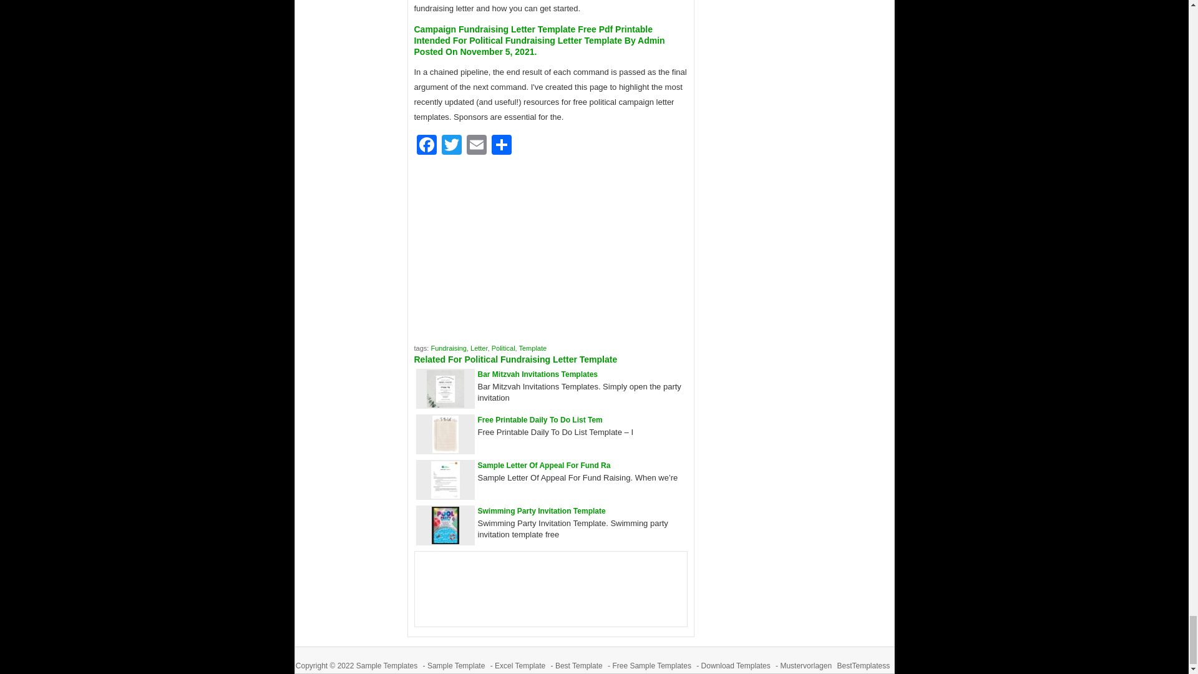 Image resolution: width=1198 pixels, height=674 pixels. What do you see at coordinates (477, 146) in the screenshot?
I see `Email` at bounding box center [477, 146].